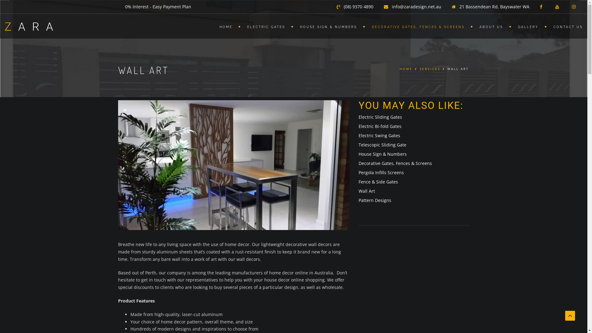 Image resolution: width=592 pixels, height=333 pixels. What do you see at coordinates (380, 126) in the screenshot?
I see `Electric Bi-fold Gates` at bounding box center [380, 126].